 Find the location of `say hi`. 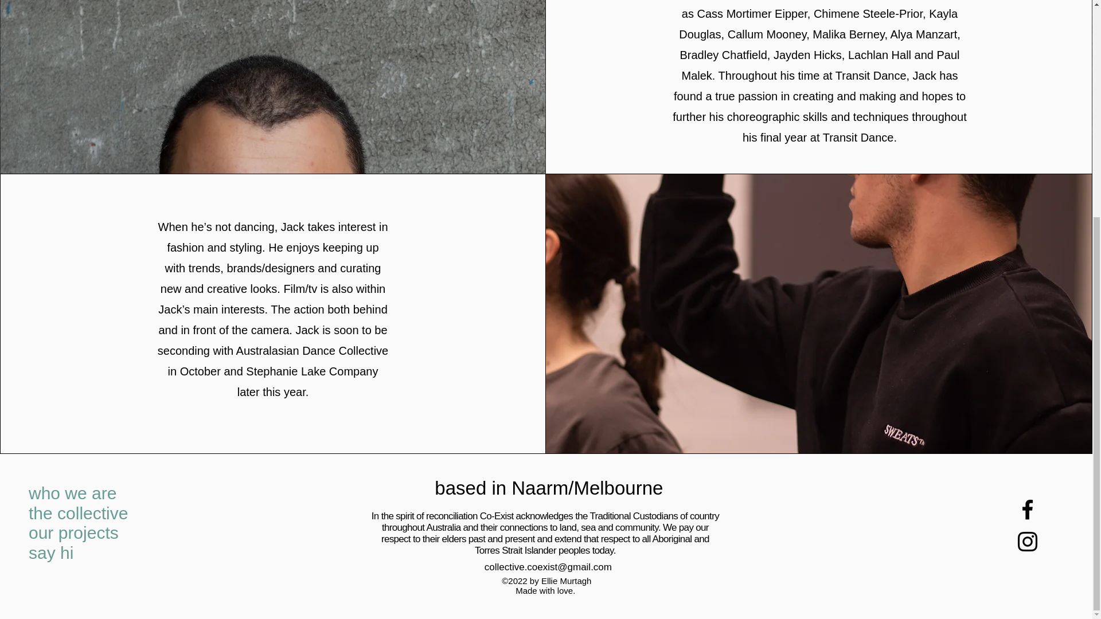

say hi is located at coordinates (50, 553).